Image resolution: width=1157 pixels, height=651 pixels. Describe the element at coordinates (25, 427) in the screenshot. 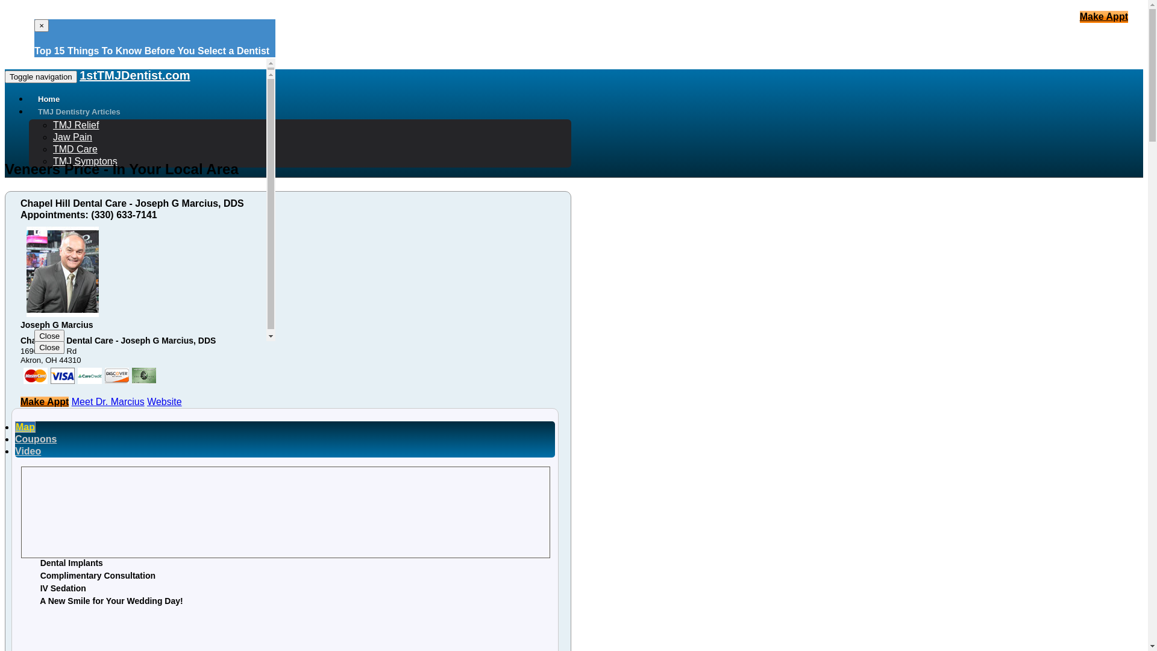

I see `Map` at that location.